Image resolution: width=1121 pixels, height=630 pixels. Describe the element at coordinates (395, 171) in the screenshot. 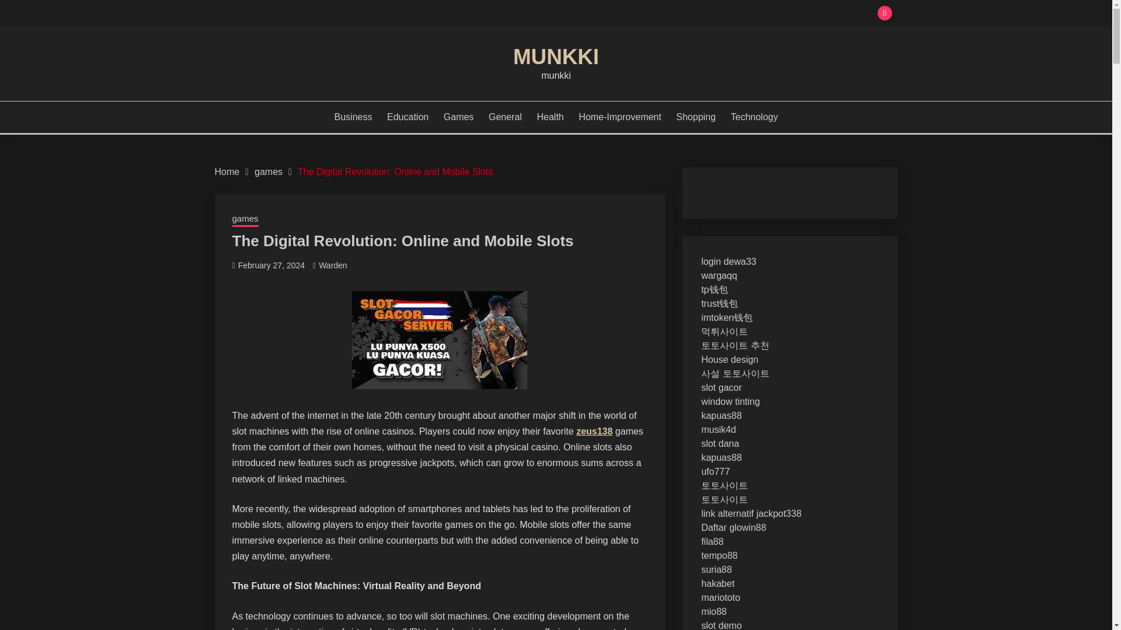

I see `The Digital Revolution: Online and Mobile Slots` at that location.